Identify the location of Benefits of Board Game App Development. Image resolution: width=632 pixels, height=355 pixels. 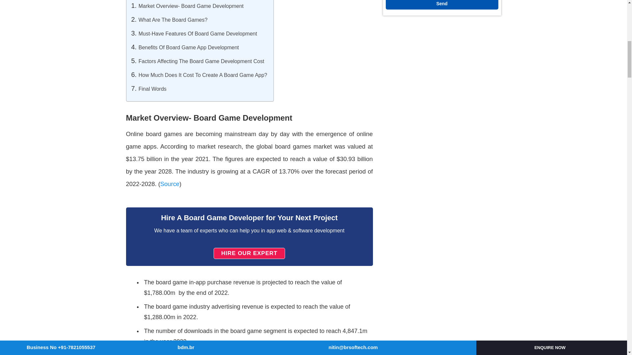
(188, 47).